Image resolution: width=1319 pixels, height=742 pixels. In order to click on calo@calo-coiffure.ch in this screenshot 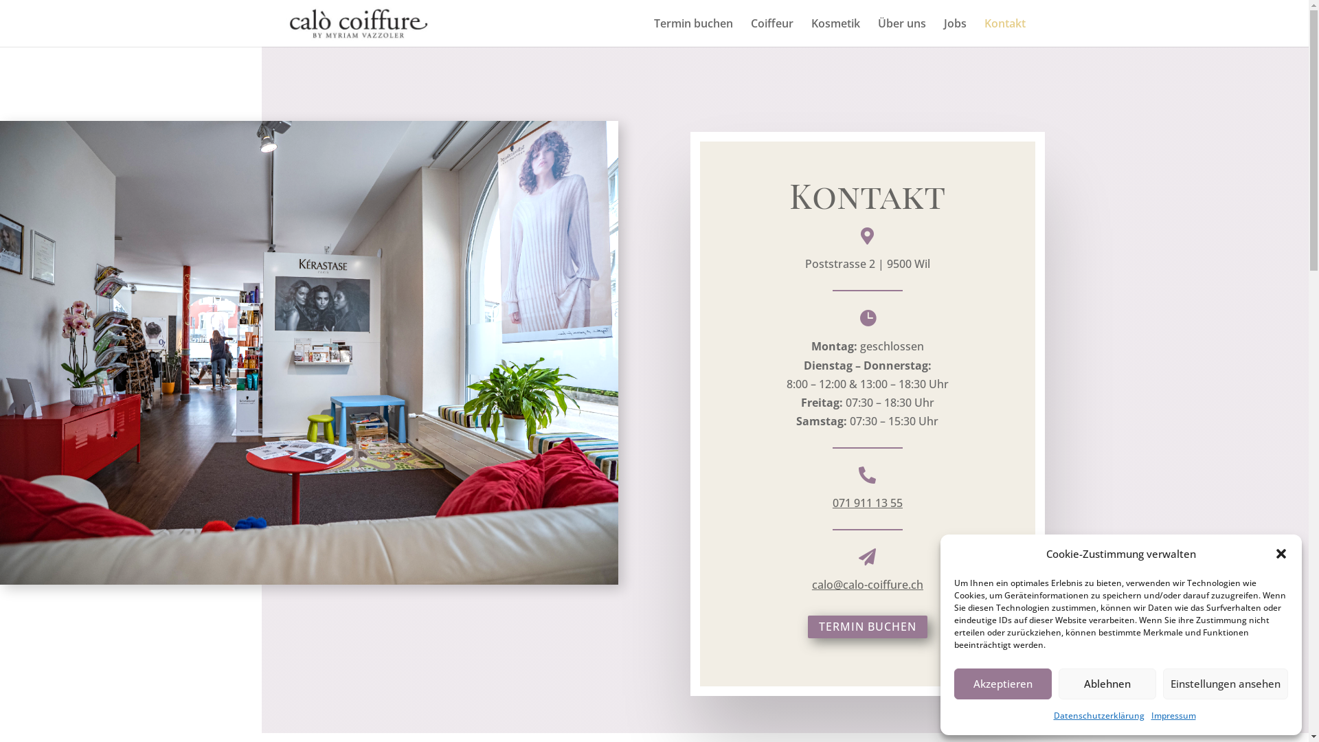, I will do `click(868, 585)`.